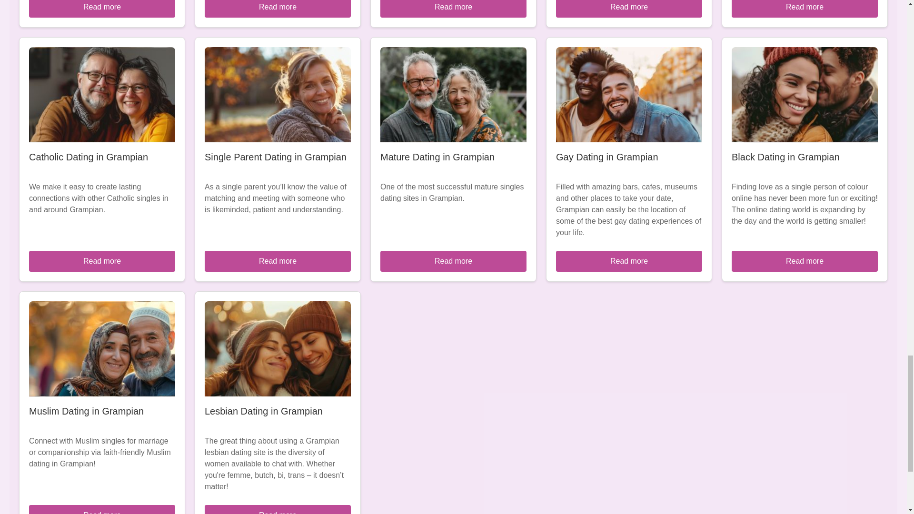  Describe the element at coordinates (628, 9) in the screenshot. I see `Read more` at that location.